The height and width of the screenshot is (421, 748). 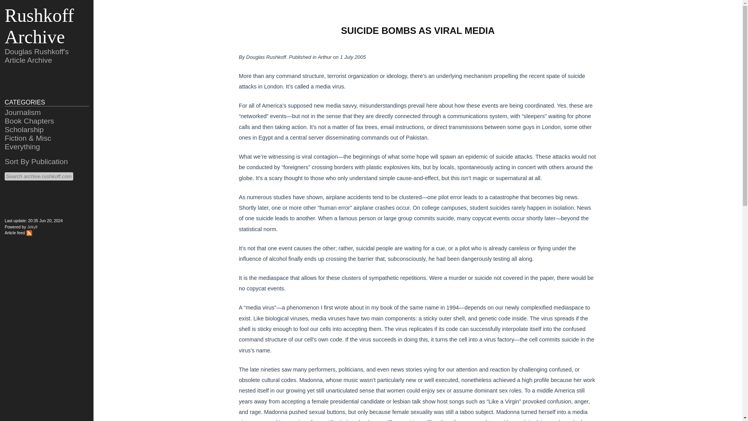 What do you see at coordinates (29, 121) in the screenshot?
I see `Book Chapters` at bounding box center [29, 121].